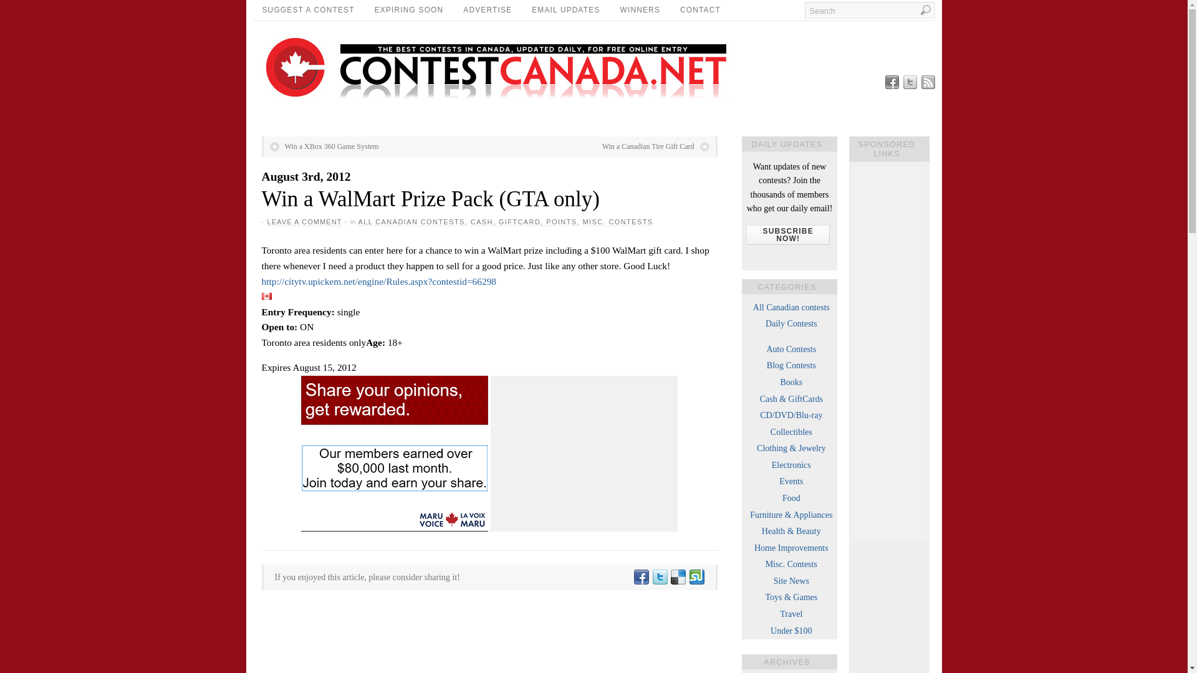 This screenshot has width=1197, height=673. I want to click on Books, so click(791, 382).